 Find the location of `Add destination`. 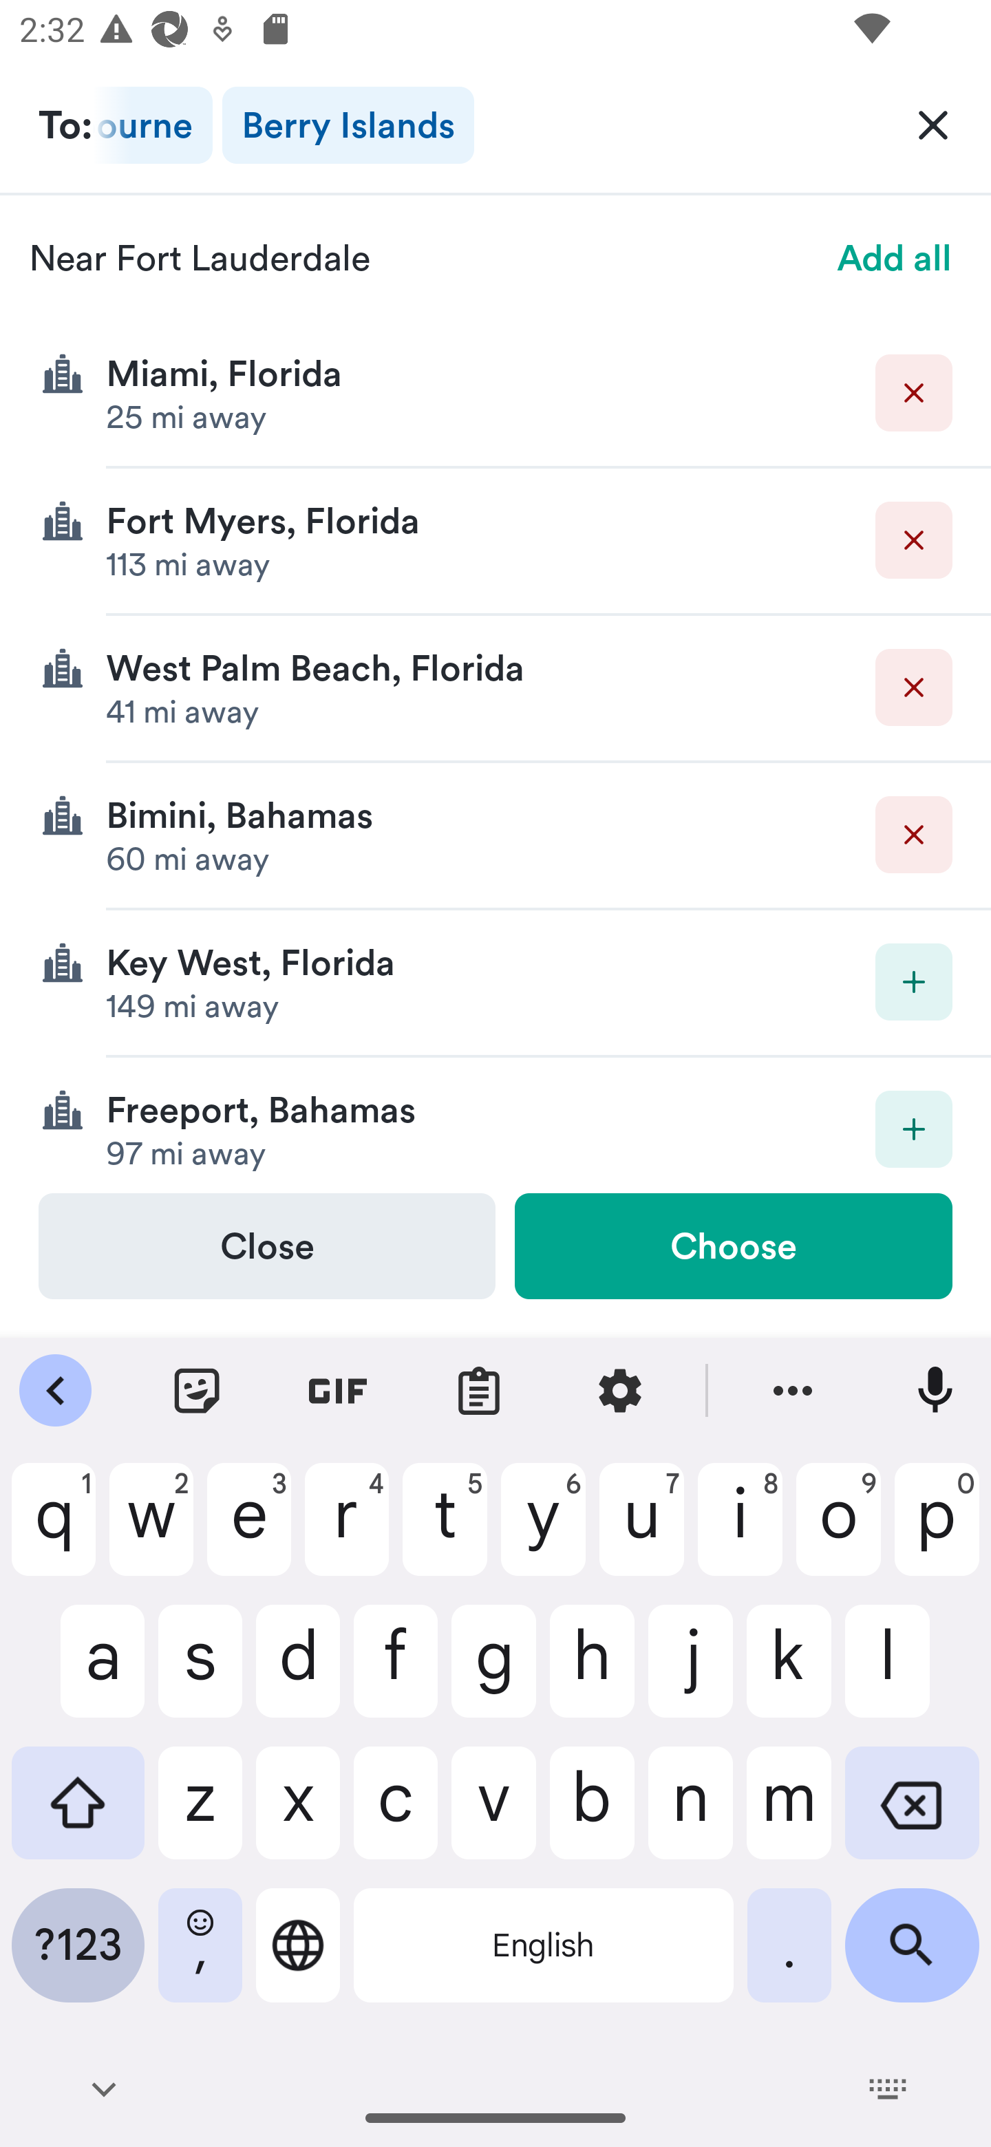

Add destination is located at coordinates (914, 1129).